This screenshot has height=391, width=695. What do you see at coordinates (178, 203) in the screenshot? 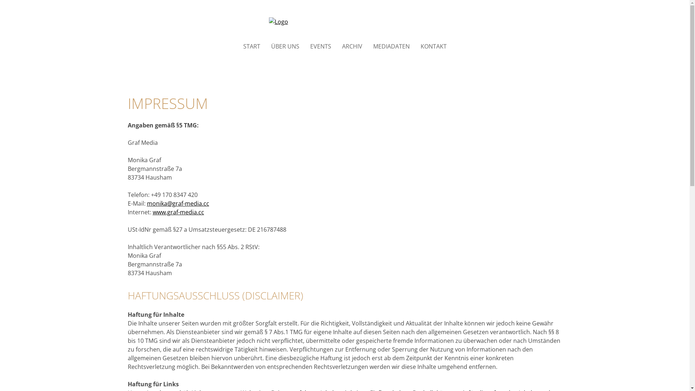
I see `monika@graf-media.cc` at bounding box center [178, 203].